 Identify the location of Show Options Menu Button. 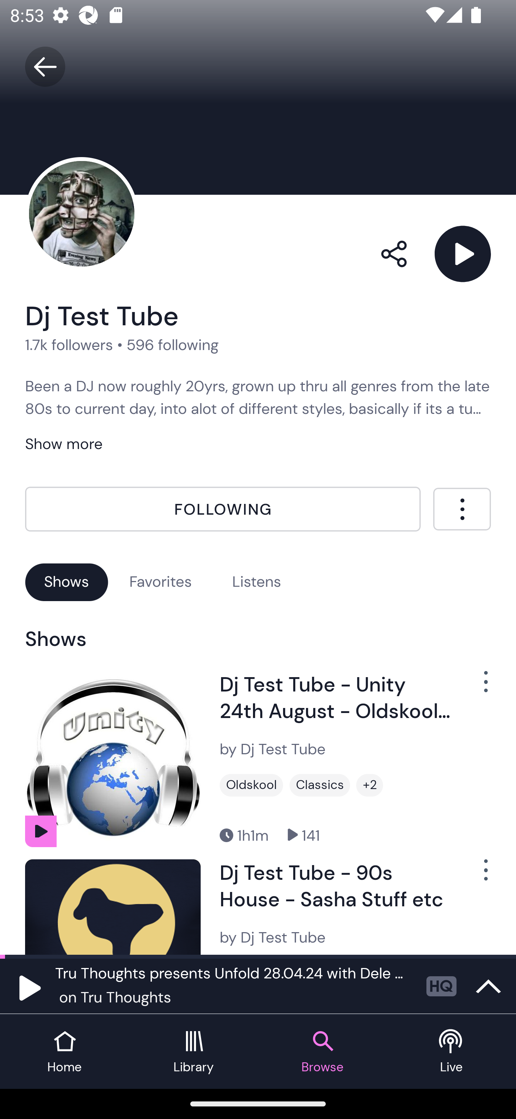
(478, 875).